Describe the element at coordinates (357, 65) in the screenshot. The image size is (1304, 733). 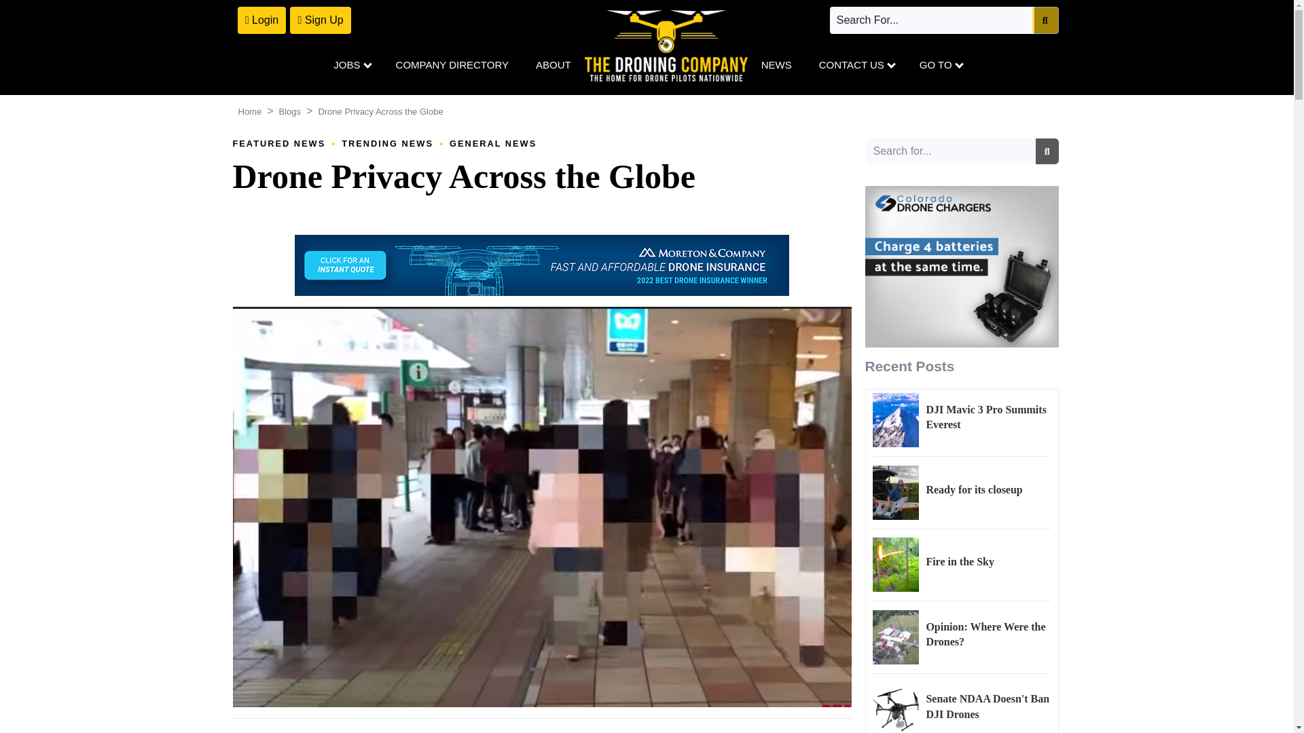
I see `JOBS` at that location.